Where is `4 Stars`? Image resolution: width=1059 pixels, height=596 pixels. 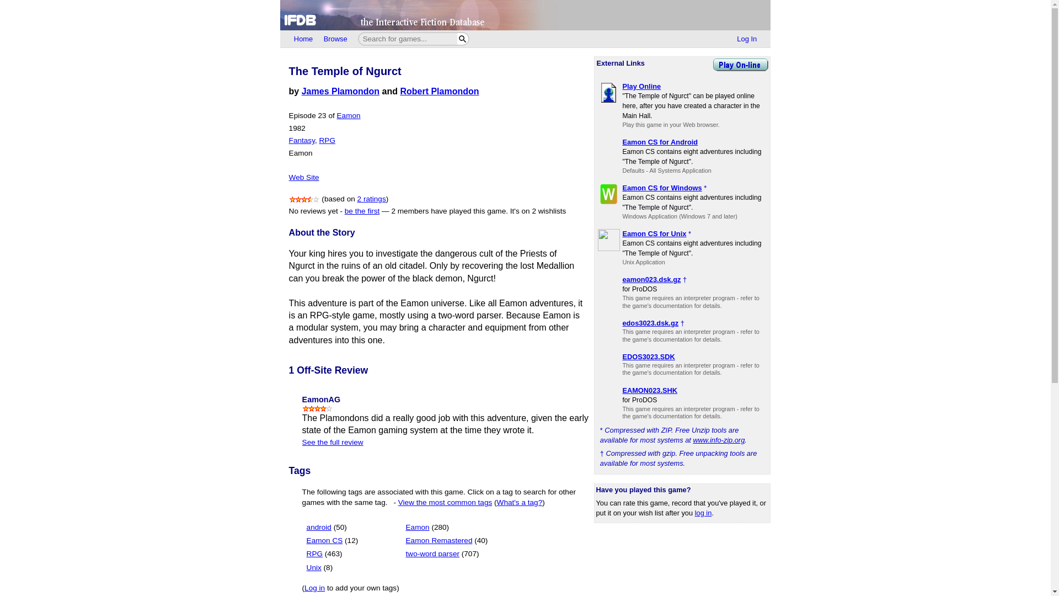 4 Stars is located at coordinates (318, 408).